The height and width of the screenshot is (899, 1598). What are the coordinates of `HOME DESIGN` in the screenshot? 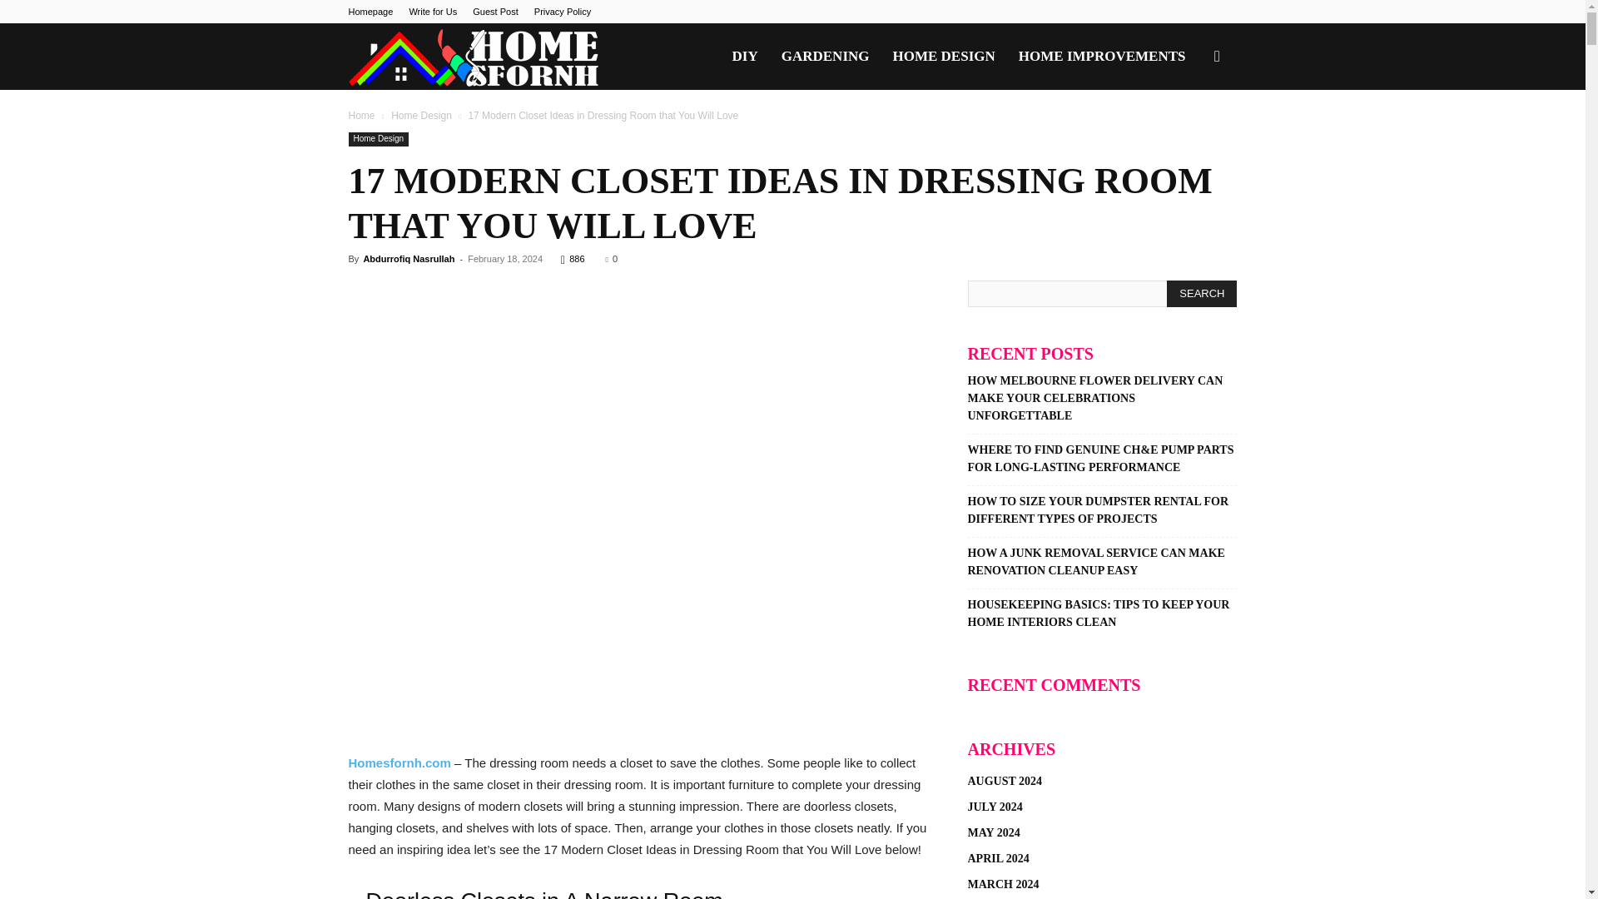 It's located at (944, 57).